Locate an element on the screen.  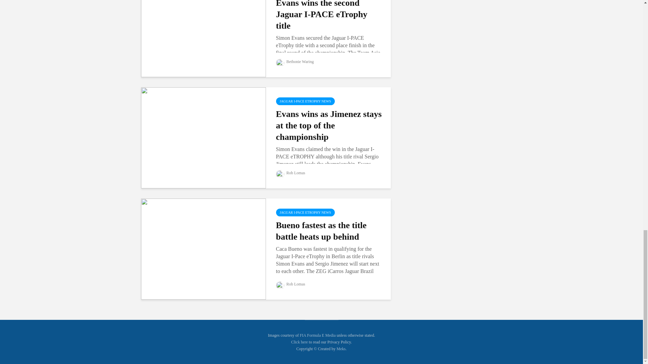
Bueno fastest as the title battle heats up behind is located at coordinates (203, 249).